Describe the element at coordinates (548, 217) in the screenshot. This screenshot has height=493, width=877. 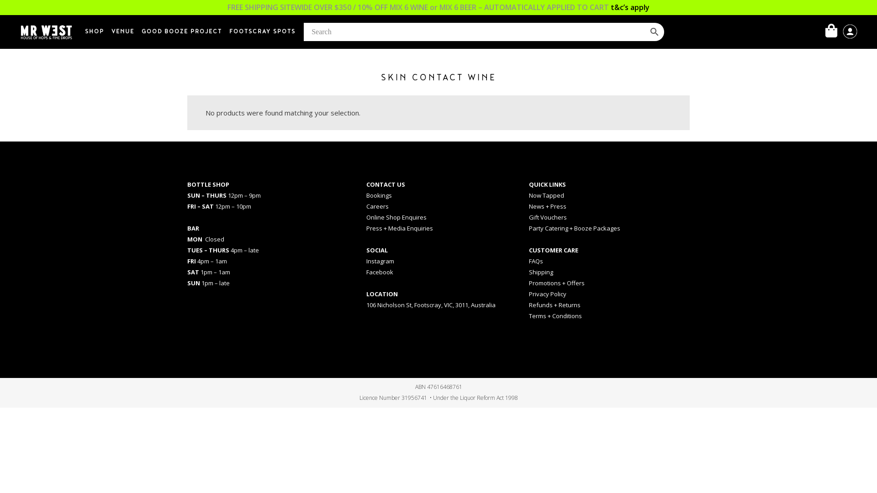
I see `Gift Vouchers` at that location.